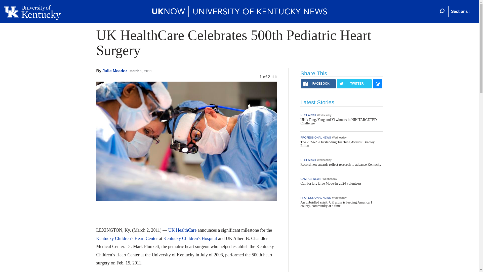  What do you see at coordinates (338, 144) in the screenshot?
I see `The 2024-25 Outstanding Teaching Awards: Bradley Elliott` at bounding box center [338, 144].